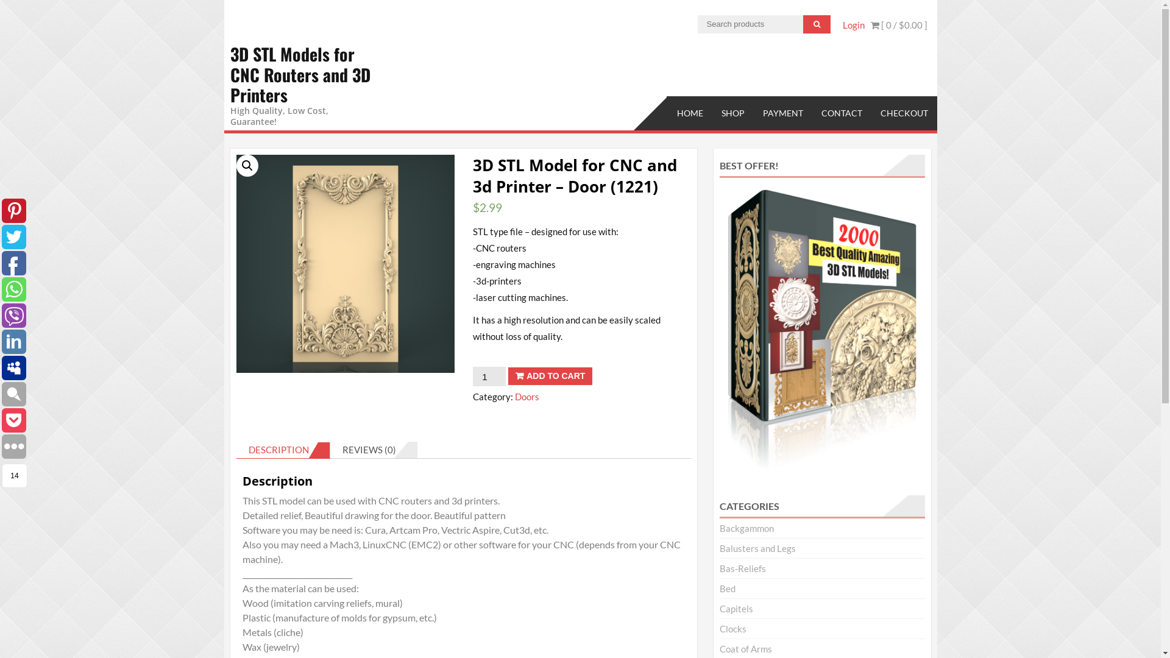 This screenshot has height=658, width=1170. Describe the element at coordinates (758, 548) in the screenshot. I see `Balusters and Legs` at that location.